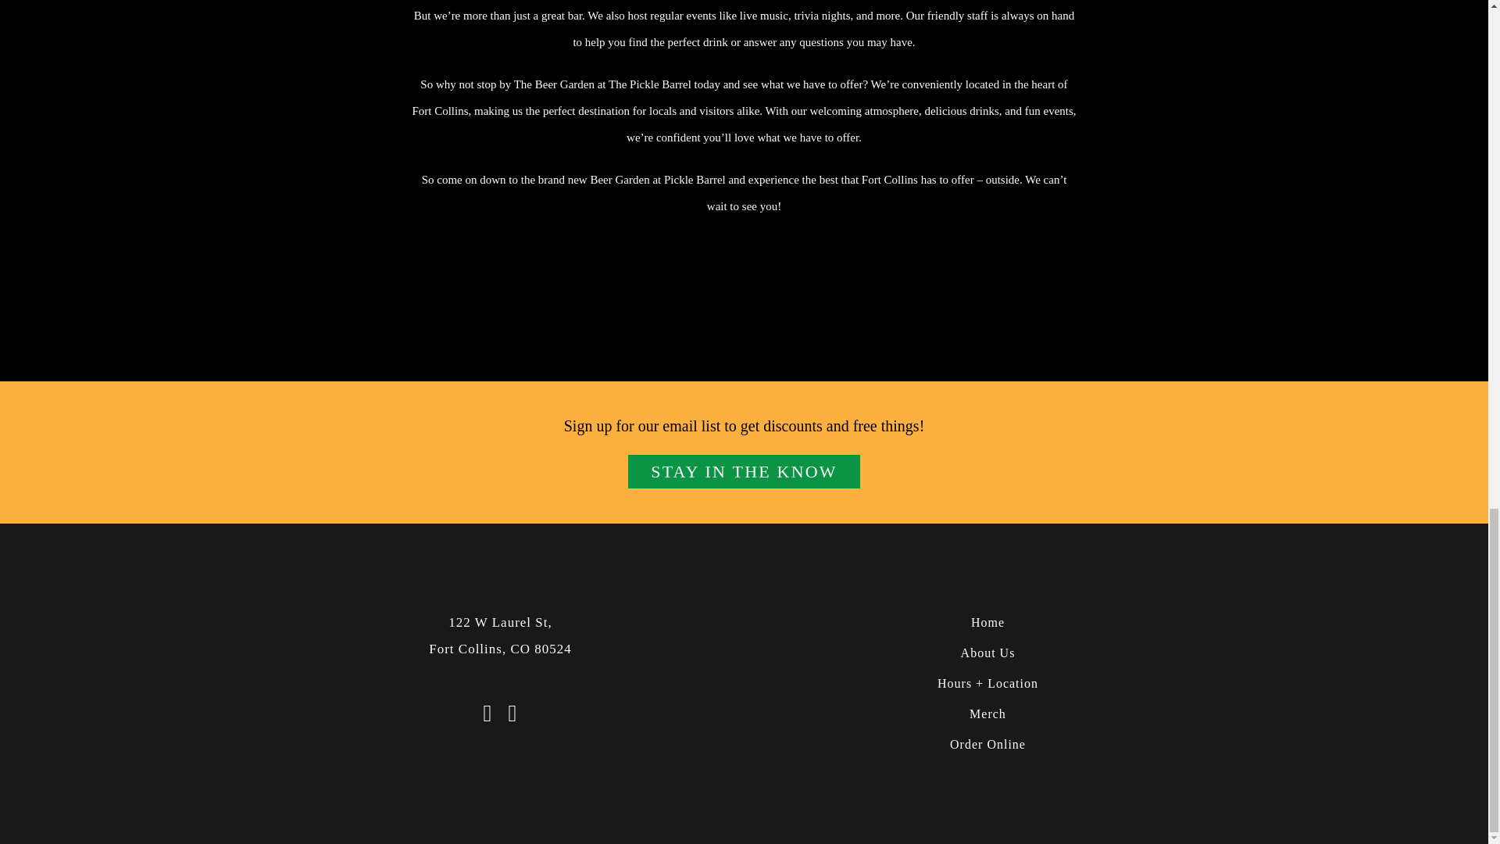  What do you see at coordinates (987, 714) in the screenshot?
I see `Merch` at bounding box center [987, 714].